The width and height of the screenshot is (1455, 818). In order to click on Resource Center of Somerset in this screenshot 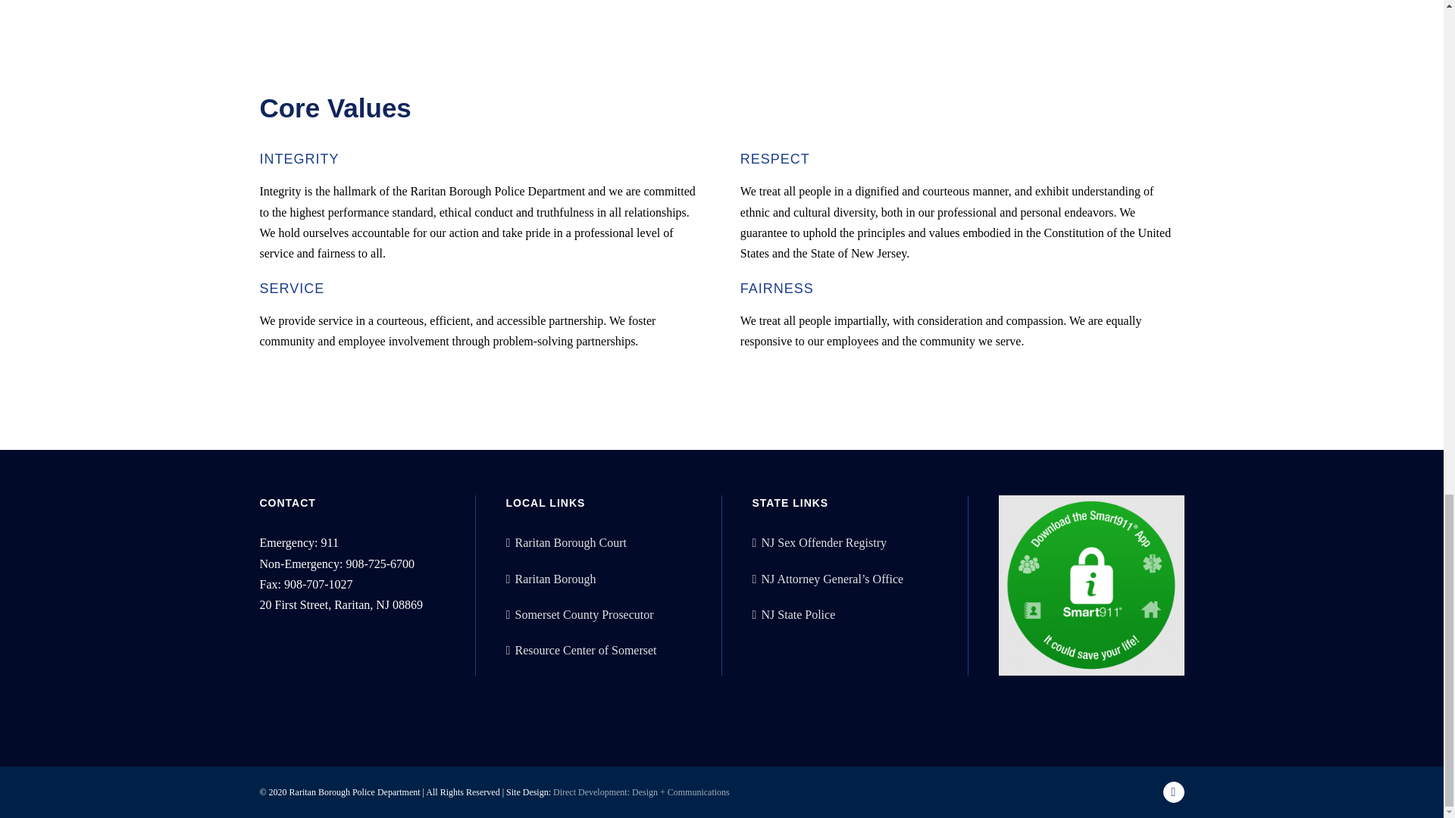, I will do `click(599, 650)`.